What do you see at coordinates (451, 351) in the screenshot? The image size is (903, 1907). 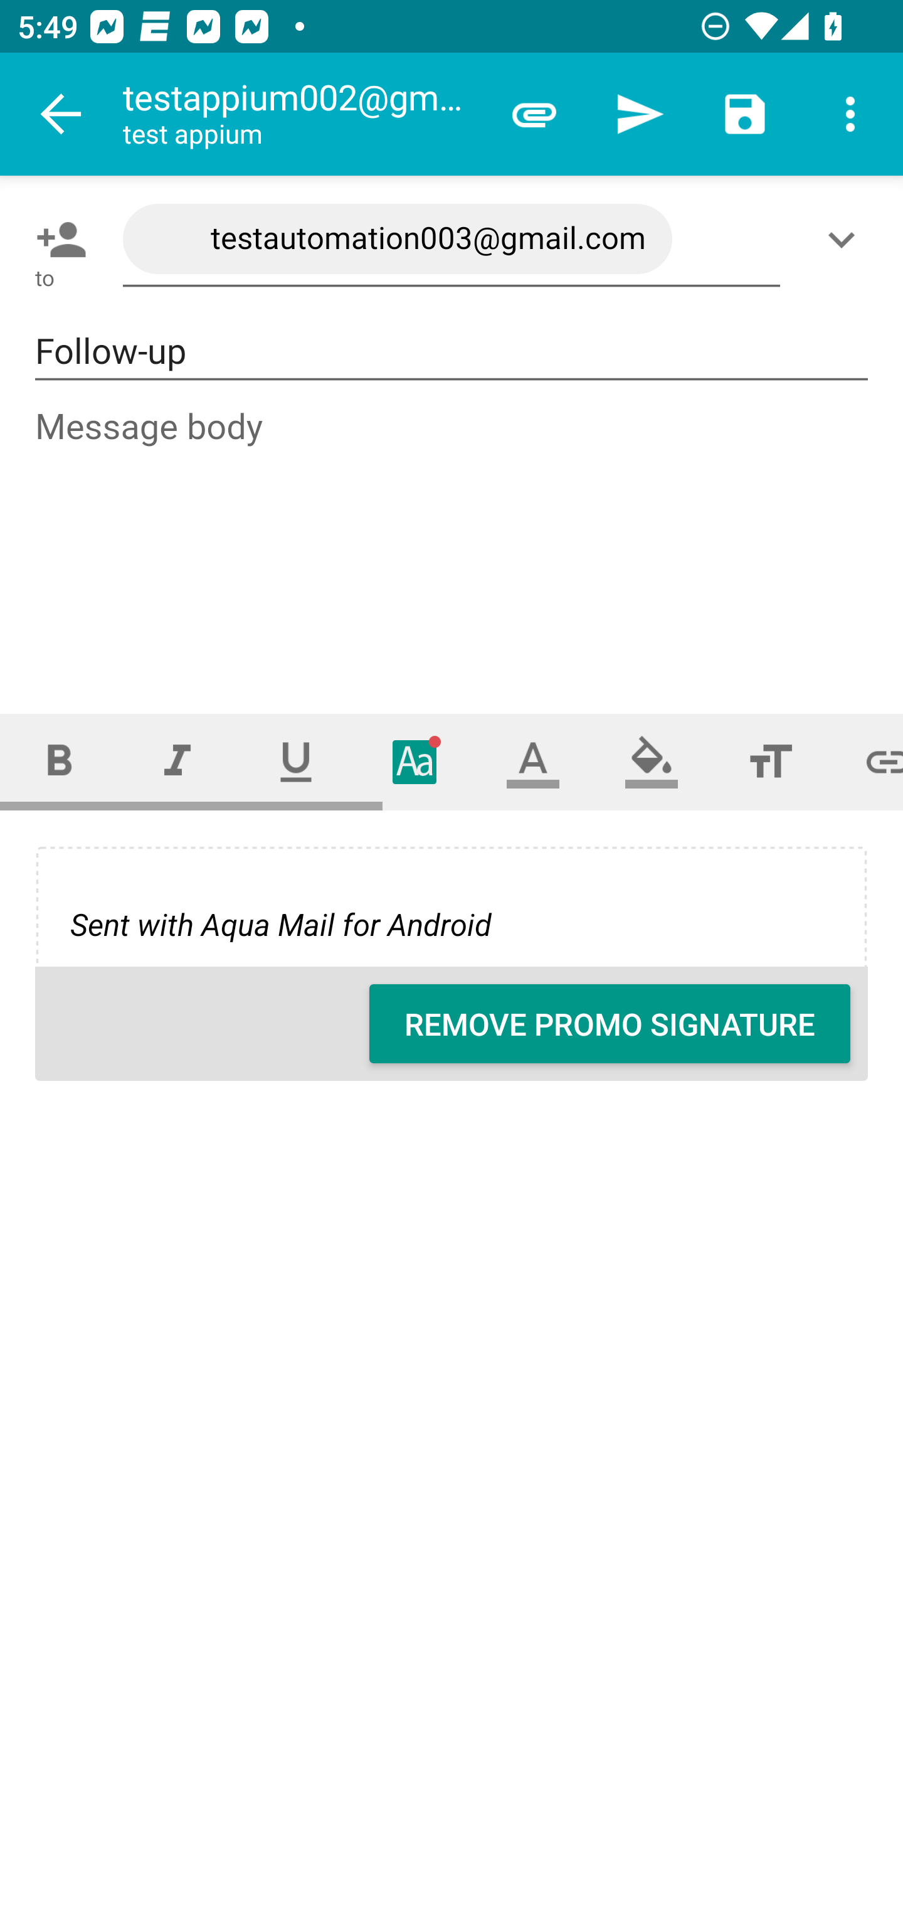 I see `Follow-up` at bounding box center [451, 351].